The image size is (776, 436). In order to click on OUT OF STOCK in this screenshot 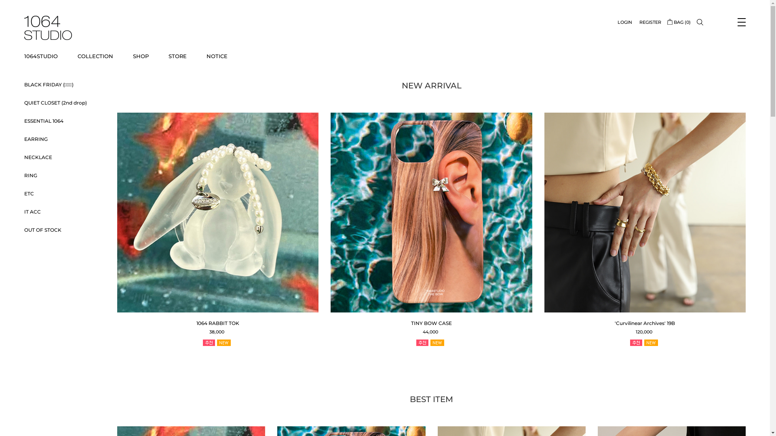, I will do `click(43, 230)`.